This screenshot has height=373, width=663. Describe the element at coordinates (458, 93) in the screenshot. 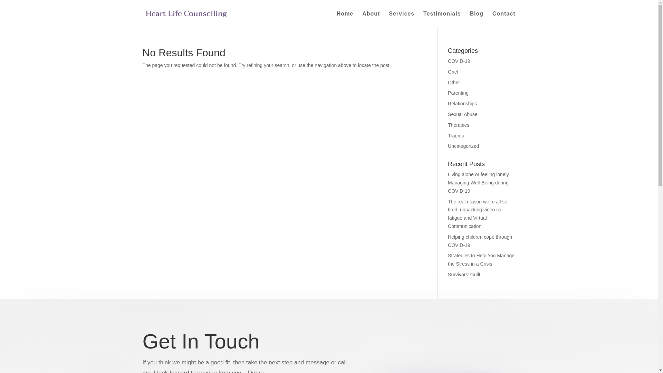

I see `Parenting` at that location.